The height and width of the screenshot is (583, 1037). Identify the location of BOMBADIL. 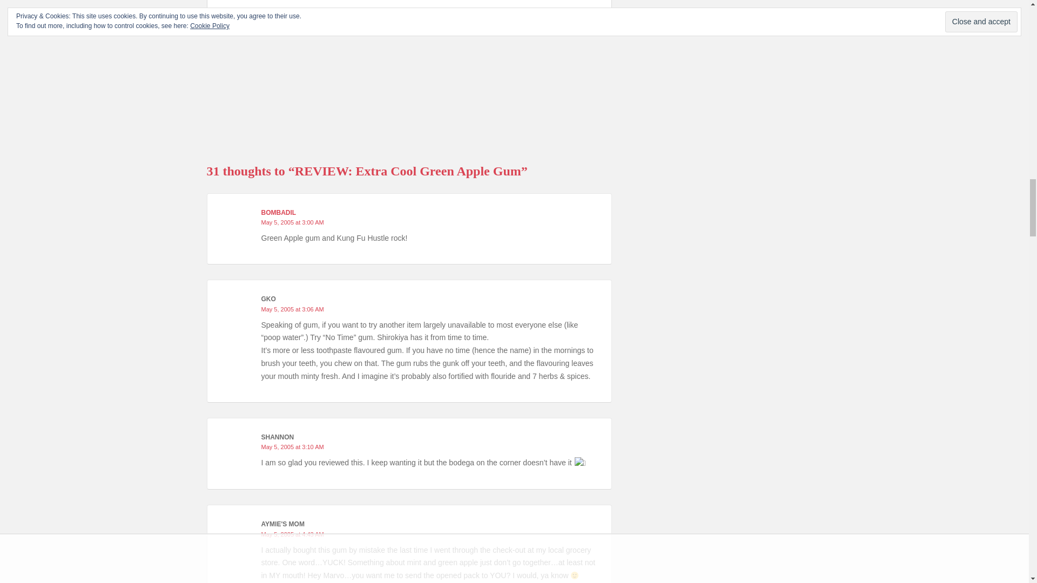
(279, 212).